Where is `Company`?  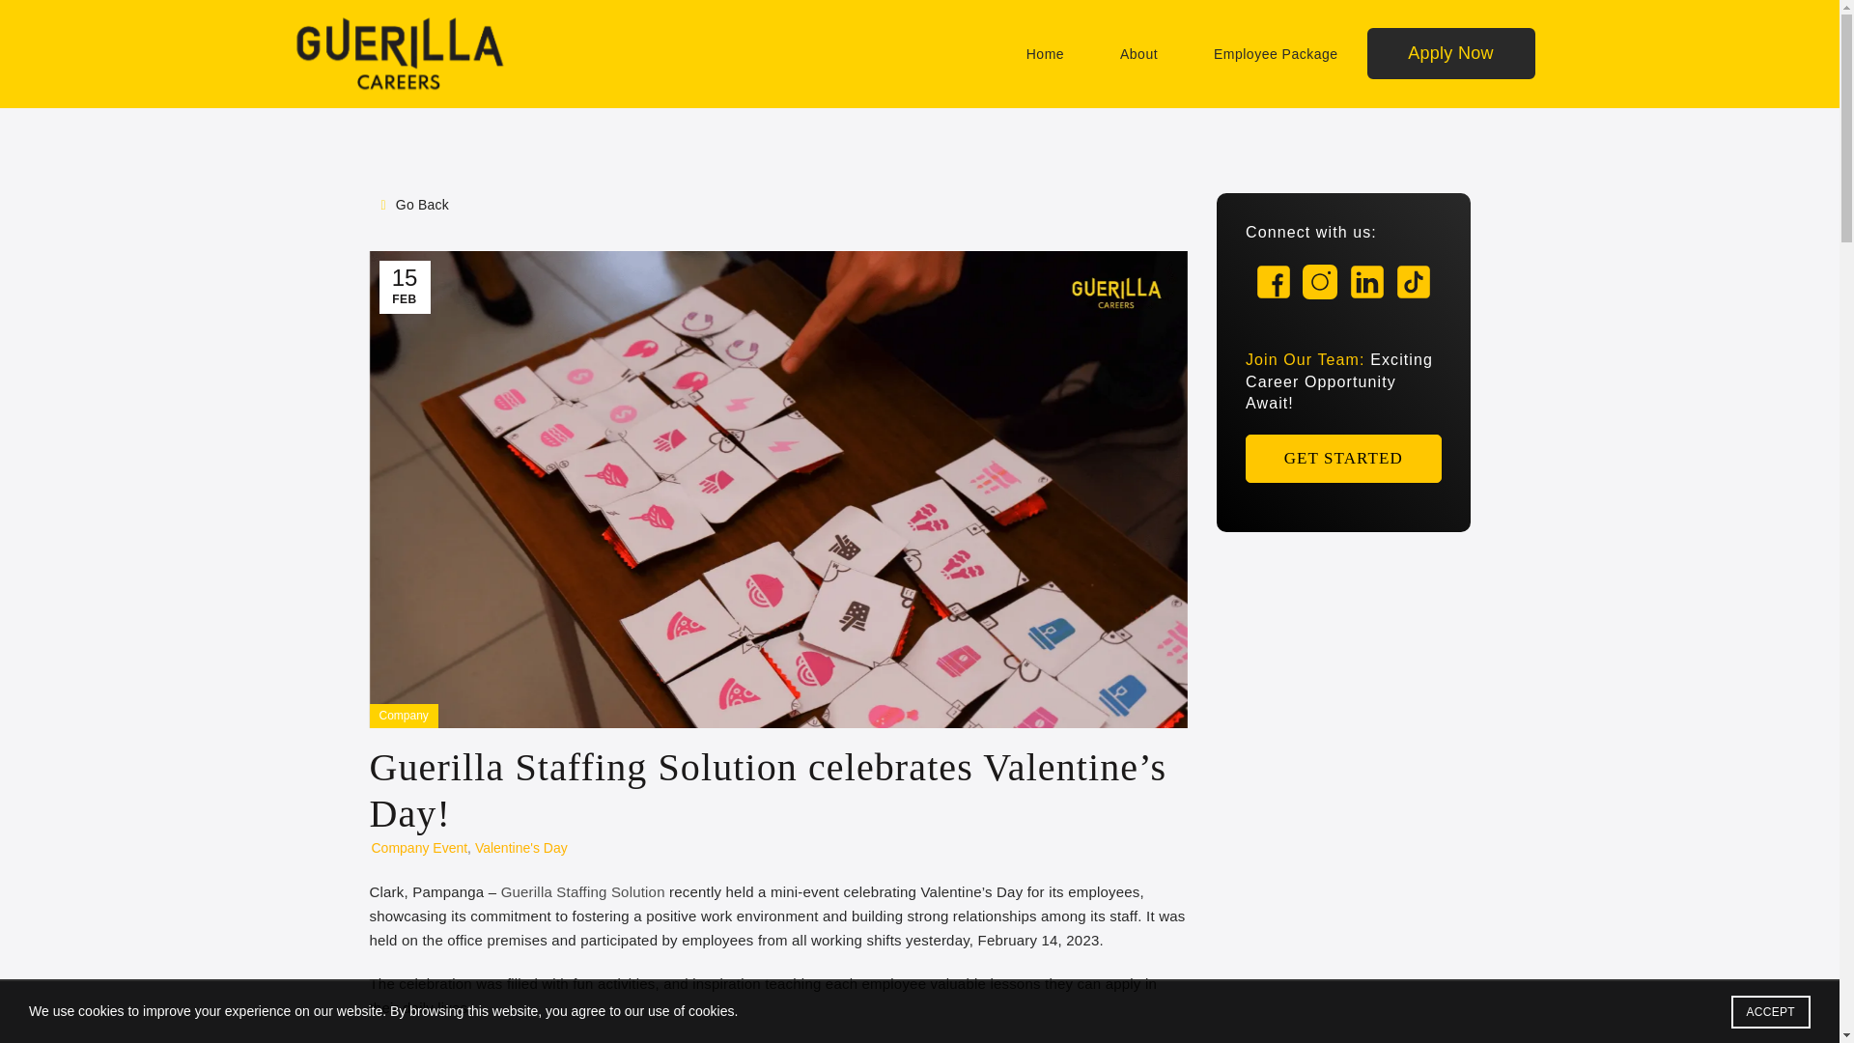 Company is located at coordinates (403, 716).